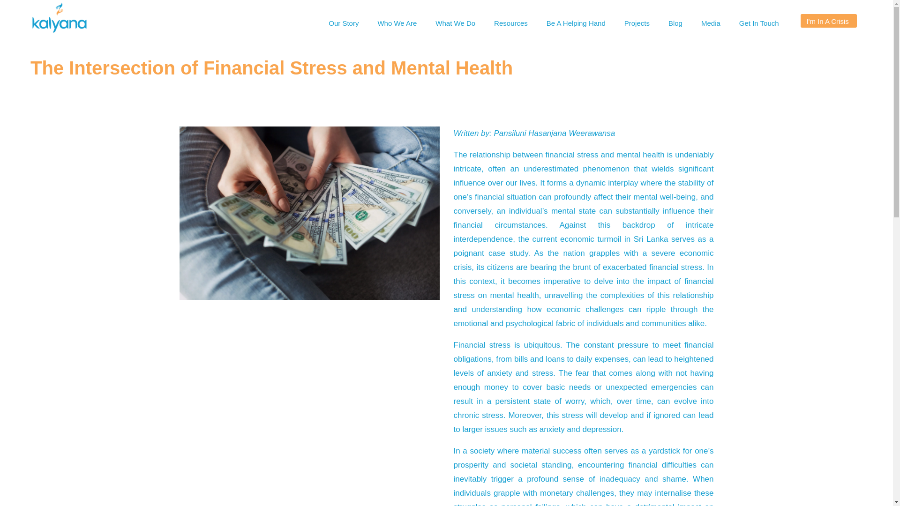 This screenshot has width=900, height=506. What do you see at coordinates (829, 21) in the screenshot?
I see `I'M In A Crisis` at bounding box center [829, 21].